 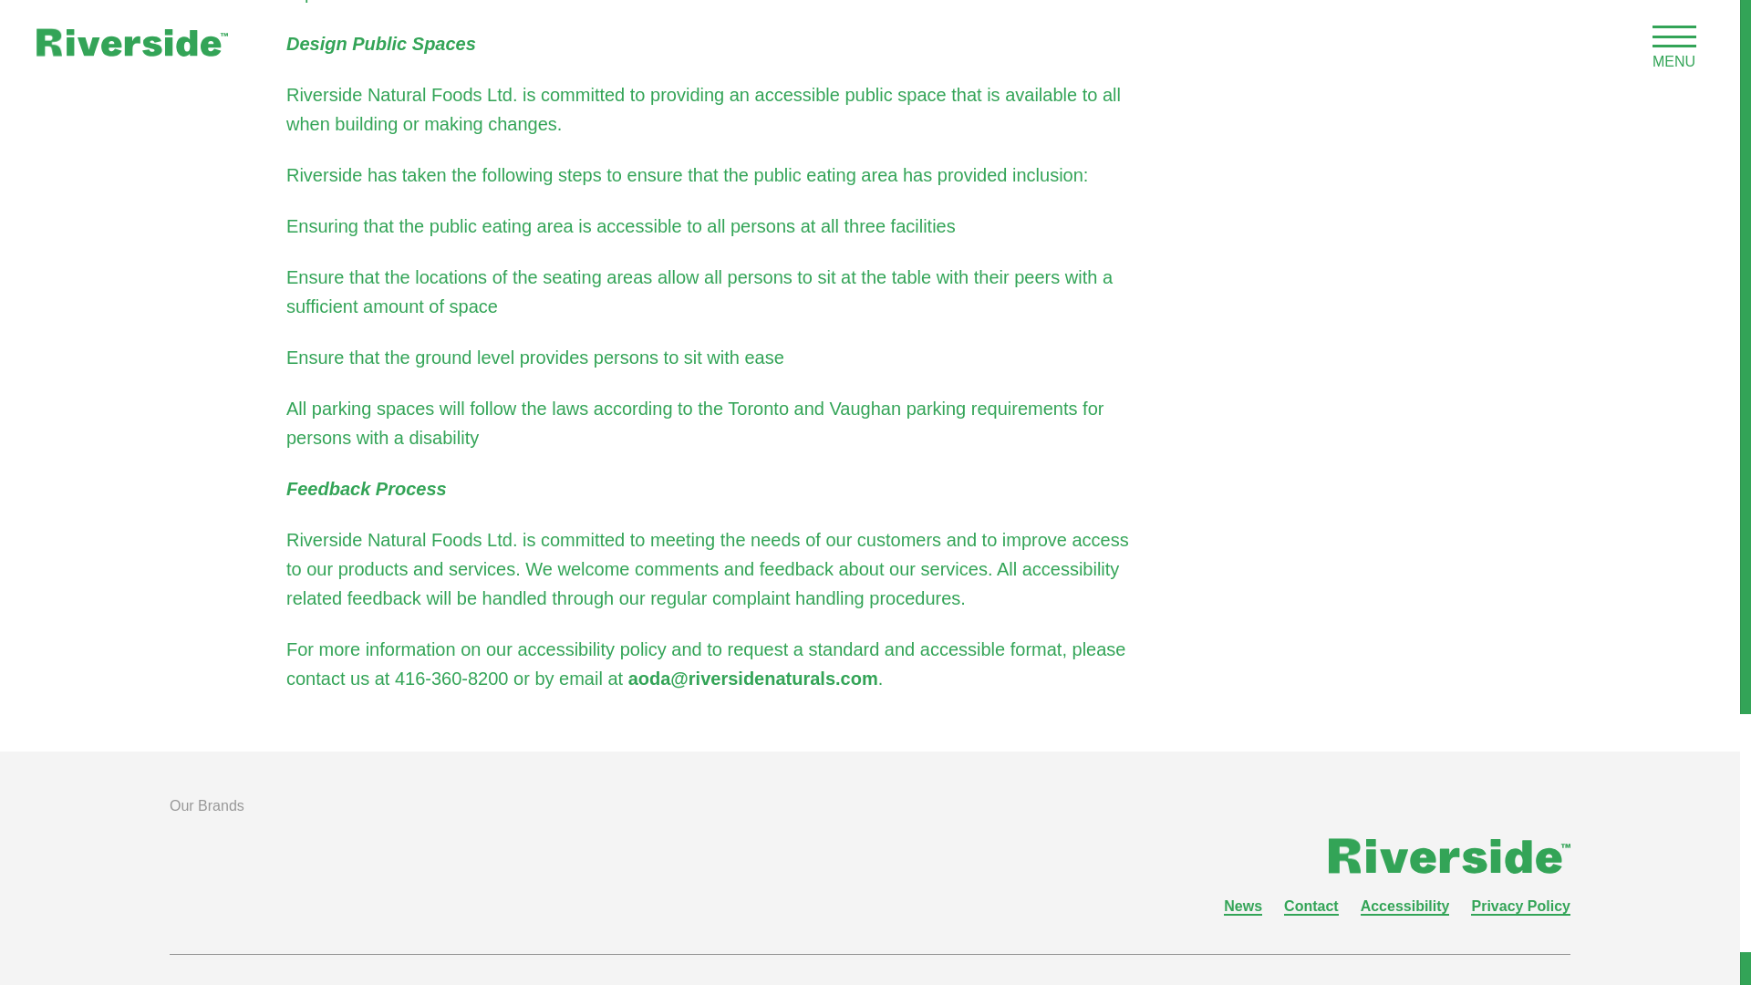 What do you see at coordinates (396, 870) in the screenshot?
I see `Good to Go` at bounding box center [396, 870].